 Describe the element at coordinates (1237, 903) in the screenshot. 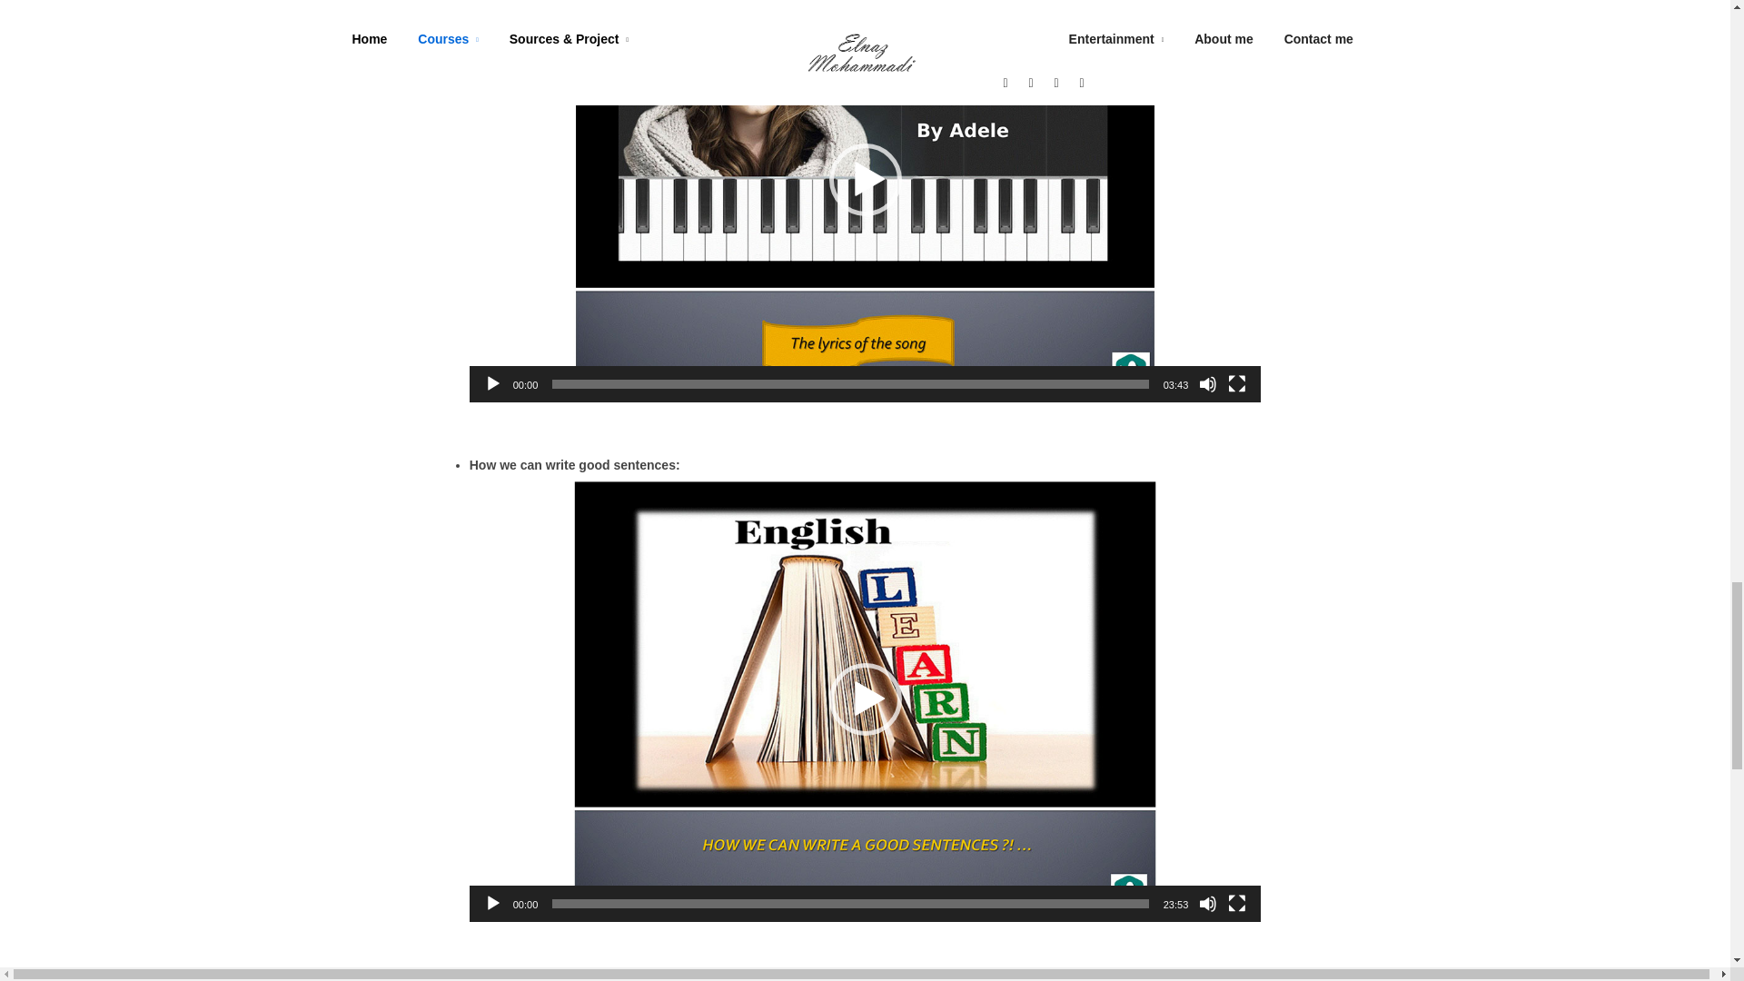

I see `Fullscreen` at that location.